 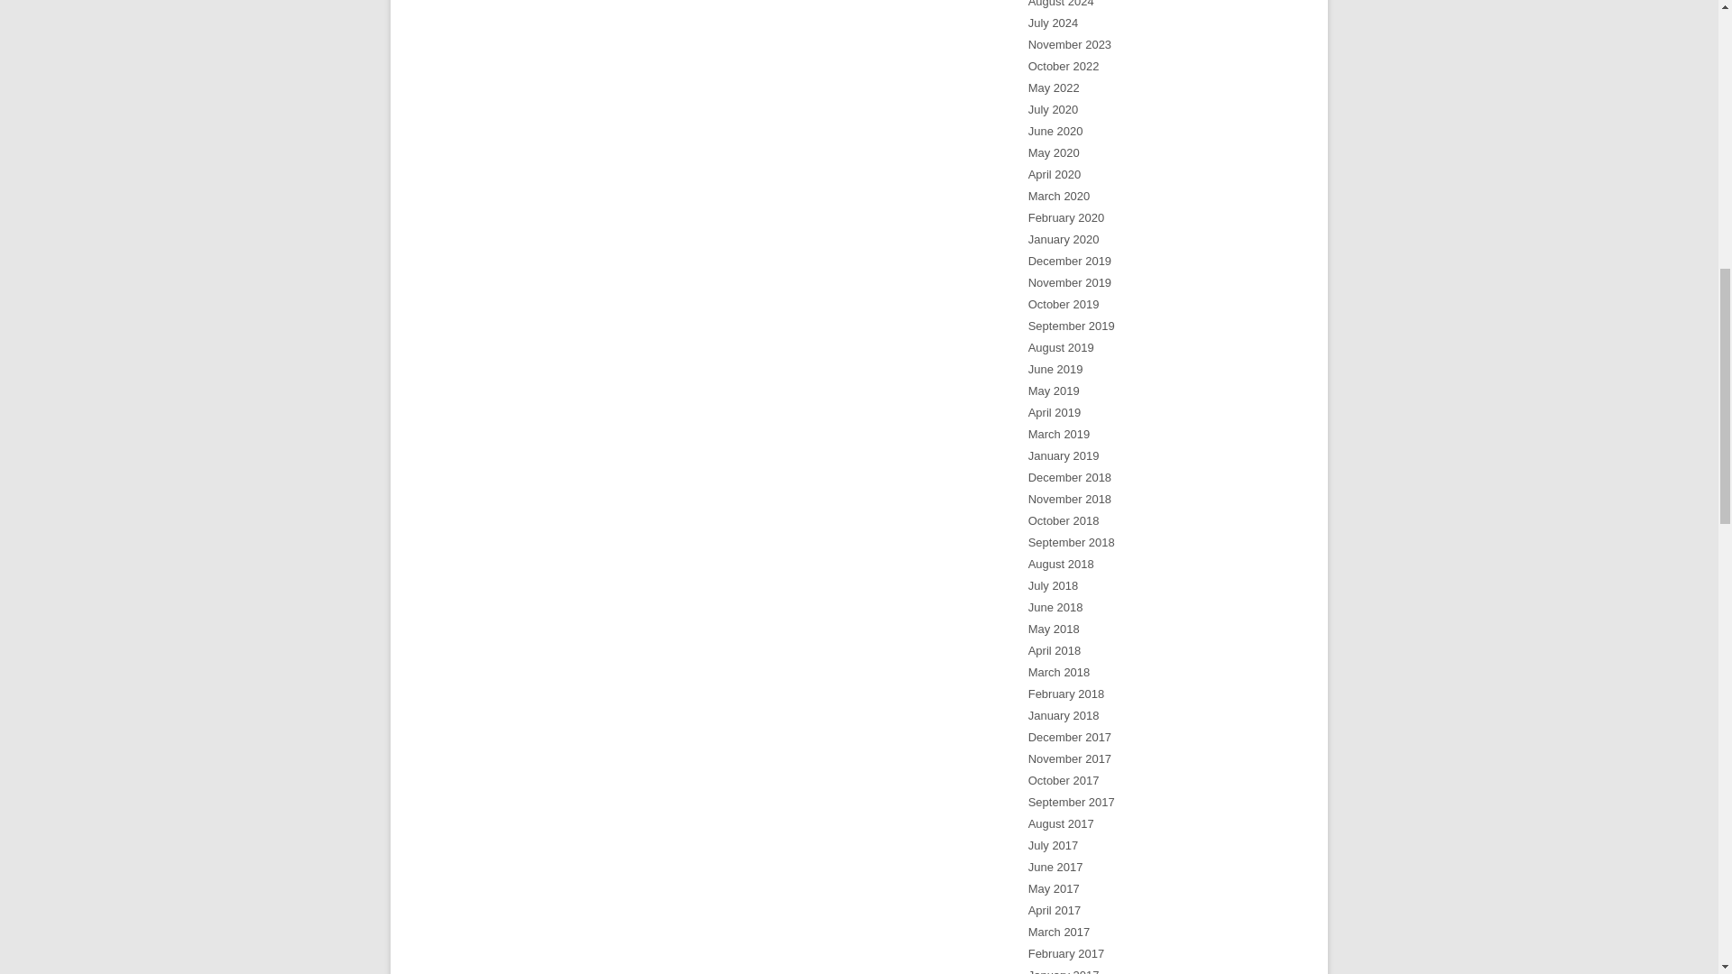 I want to click on May 2022, so click(x=1054, y=87).